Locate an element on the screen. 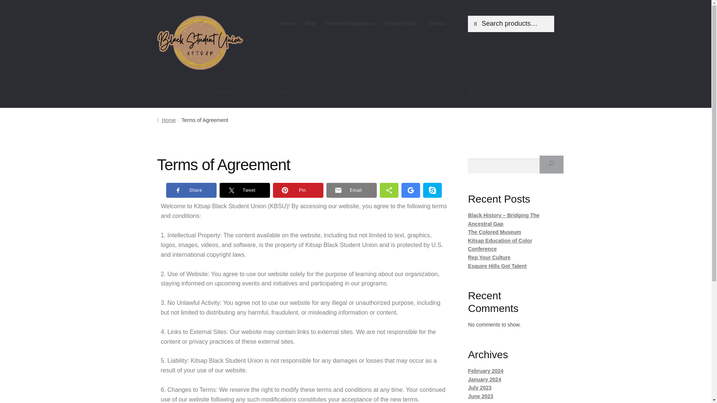 This screenshot has height=403, width=717. Kitsap Education of Color Conference is located at coordinates (500, 245).